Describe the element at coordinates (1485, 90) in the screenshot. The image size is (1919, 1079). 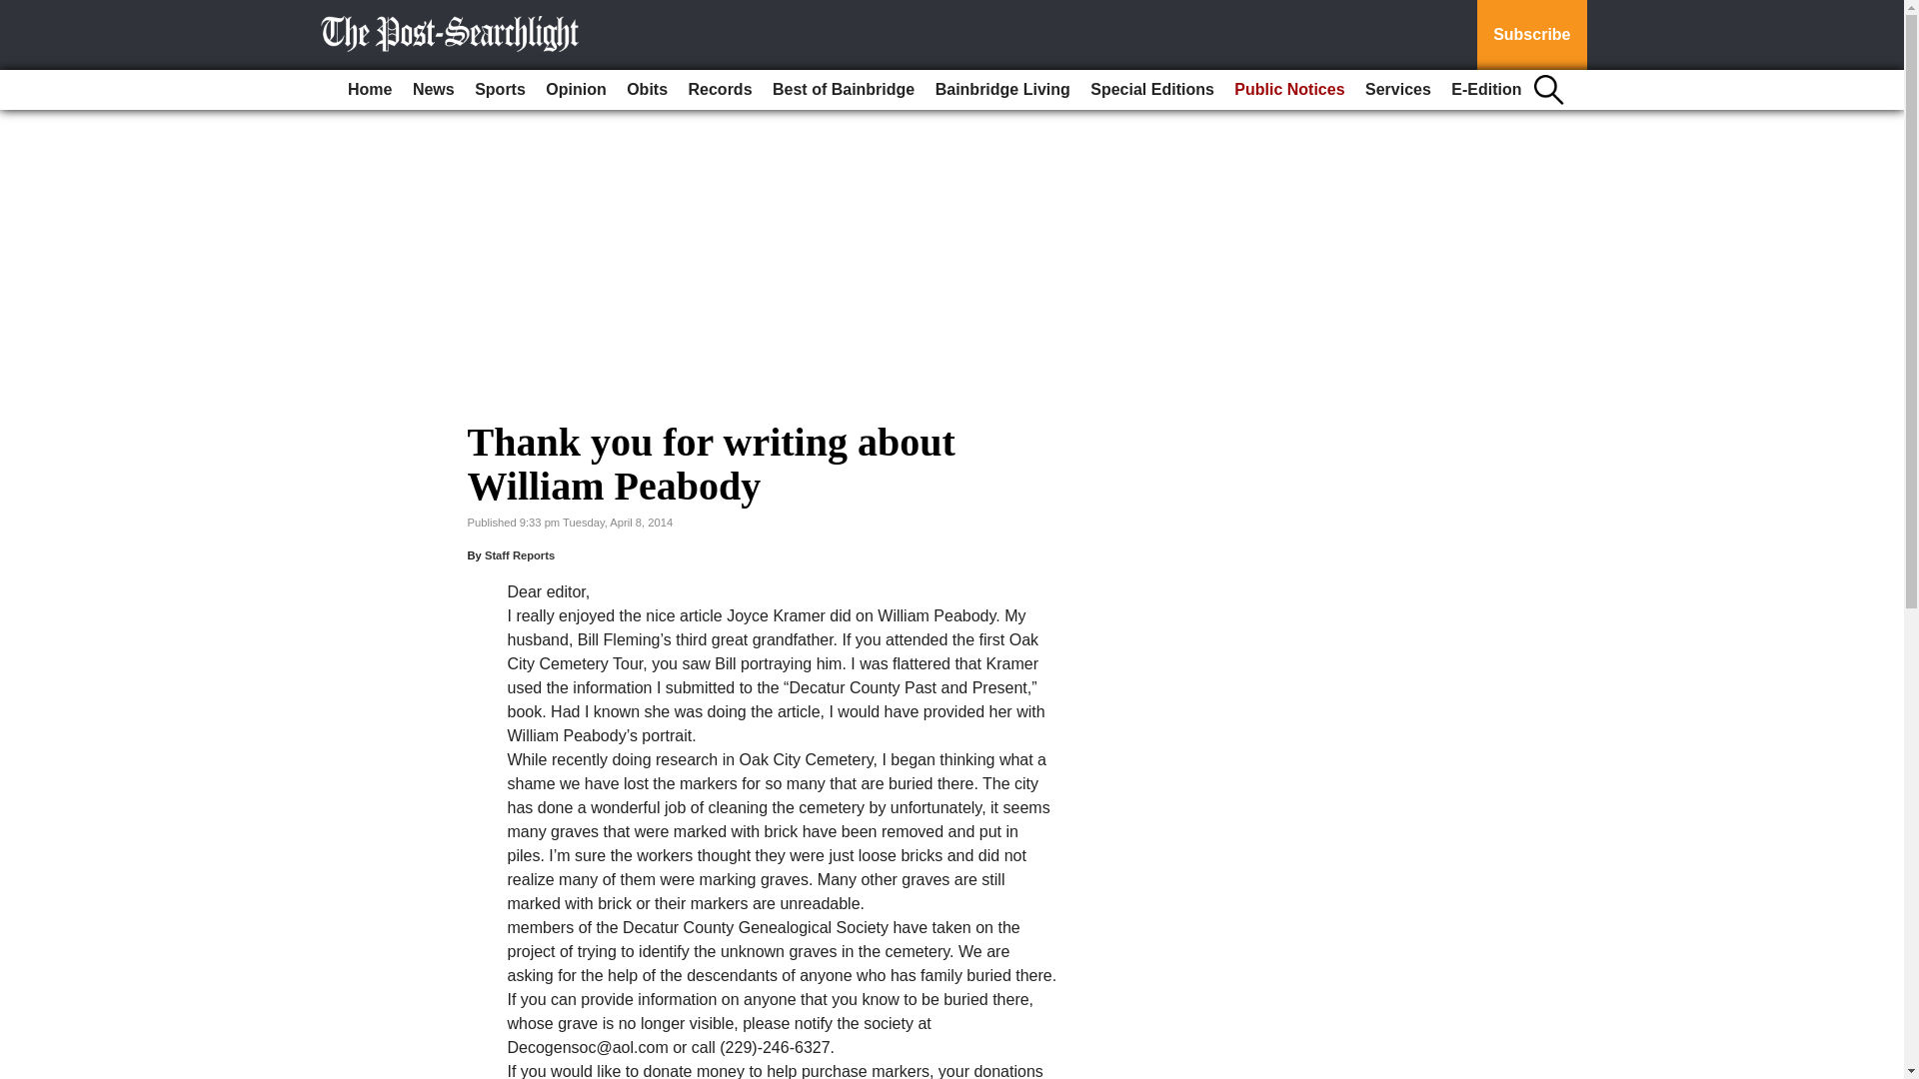
I see `E-Edition` at that location.